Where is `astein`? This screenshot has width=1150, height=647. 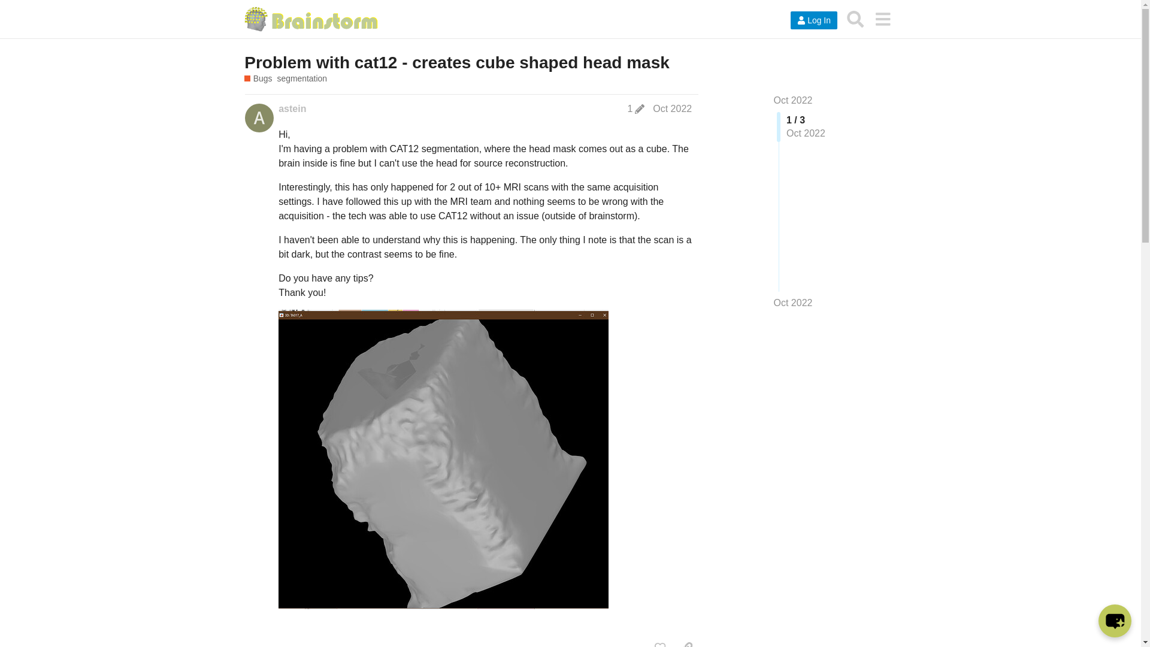 astein is located at coordinates (292, 109).